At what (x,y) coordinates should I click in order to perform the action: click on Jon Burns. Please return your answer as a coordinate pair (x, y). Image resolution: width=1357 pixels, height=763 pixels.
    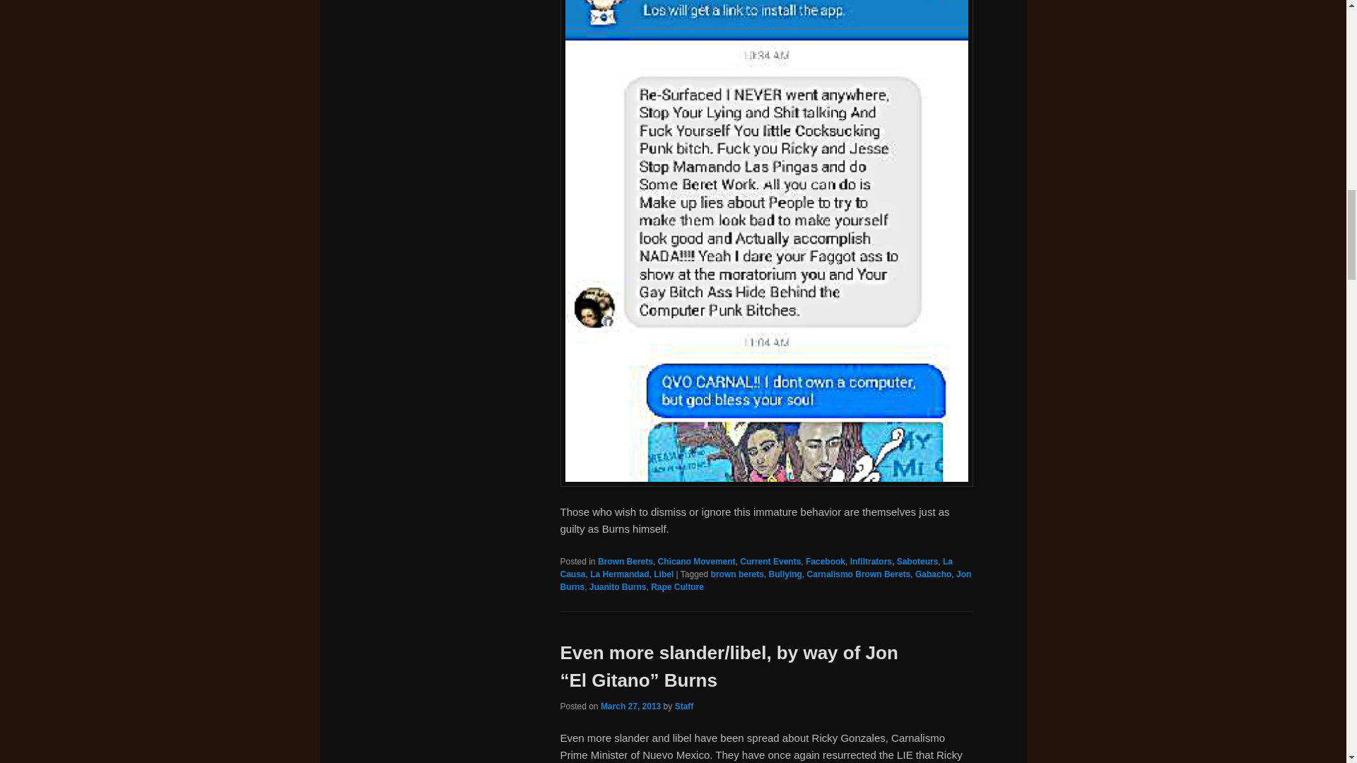
    Looking at the image, I should click on (765, 581).